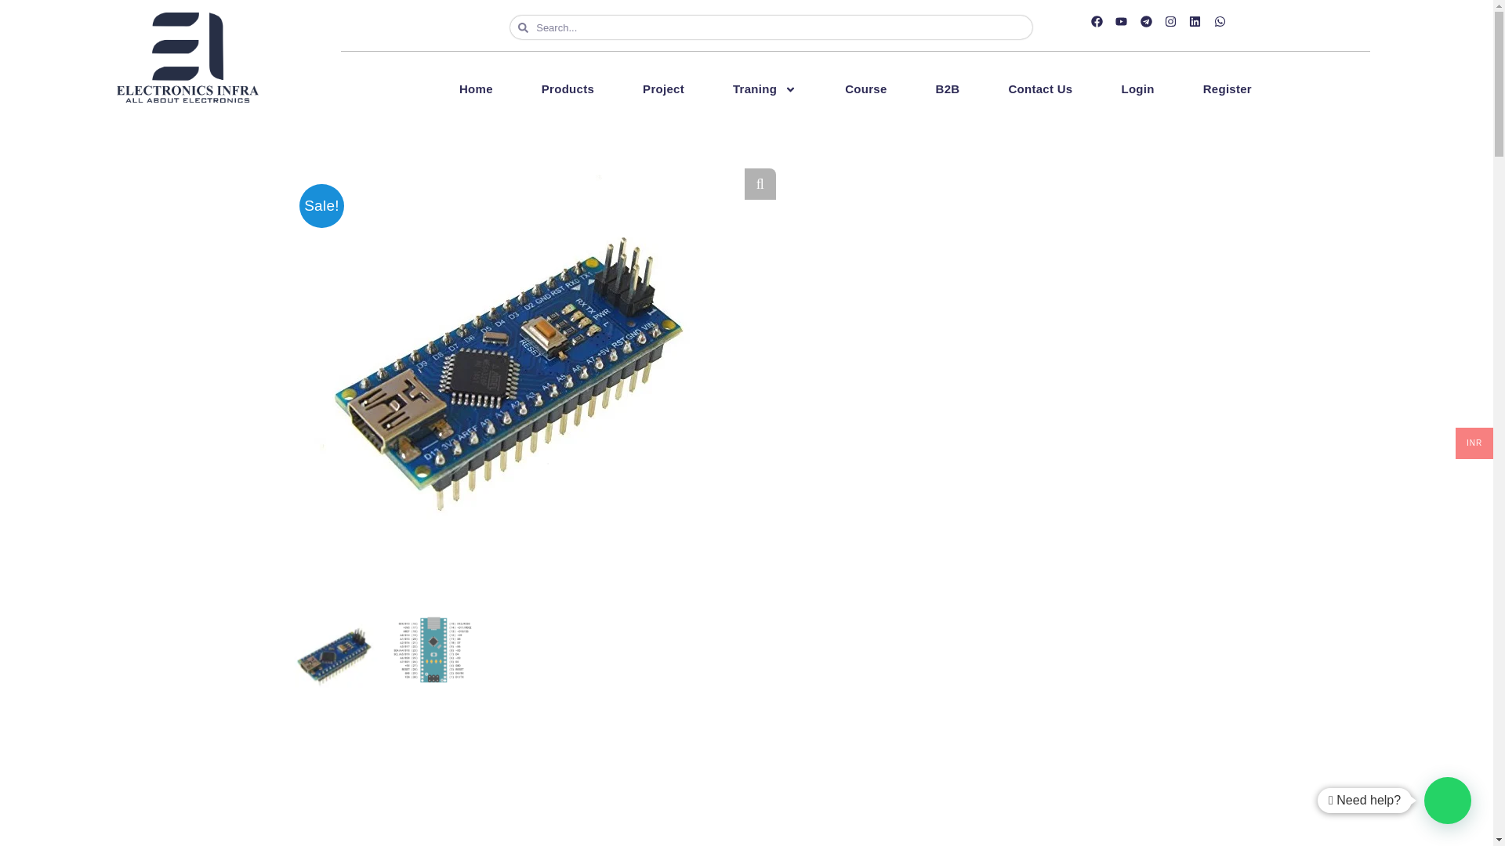 This screenshot has height=846, width=1505. What do you see at coordinates (865, 89) in the screenshot?
I see `Course` at bounding box center [865, 89].